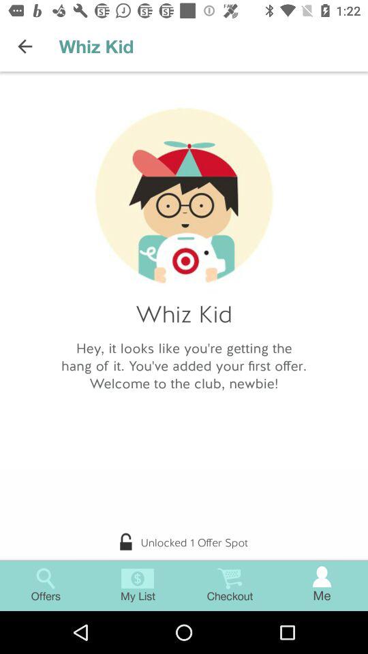 The width and height of the screenshot is (368, 654). What do you see at coordinates (25, 46) in the screenshot?
I see `tap icon to the left of the whiz kid` at bounding box center [25, 46].